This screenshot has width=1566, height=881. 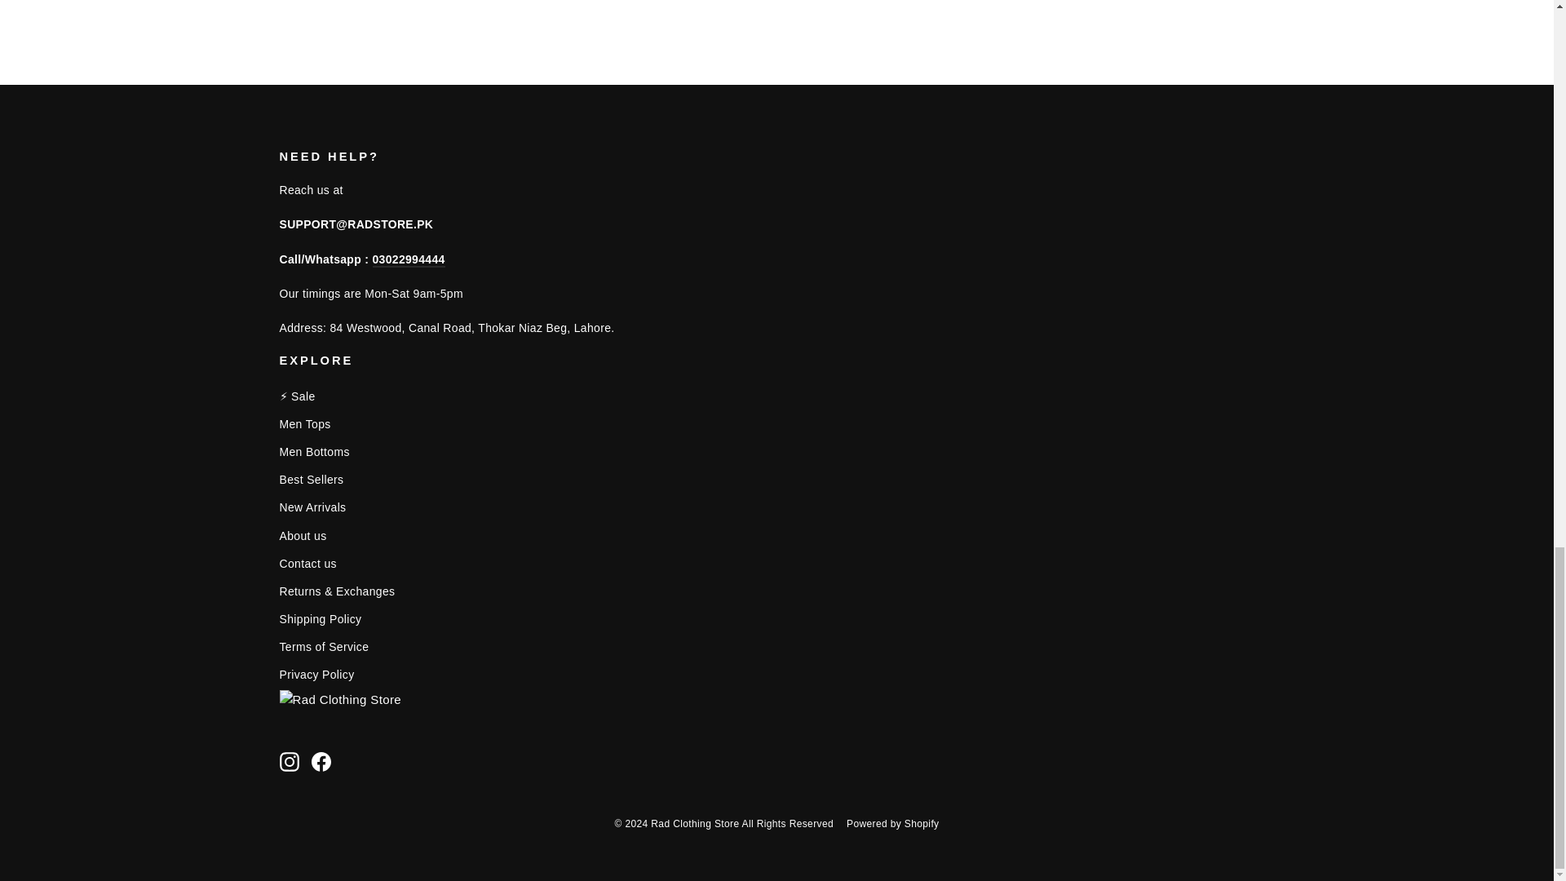 I want to click on Rad Clothing Store on Instagram, so click(x=289, y=762).